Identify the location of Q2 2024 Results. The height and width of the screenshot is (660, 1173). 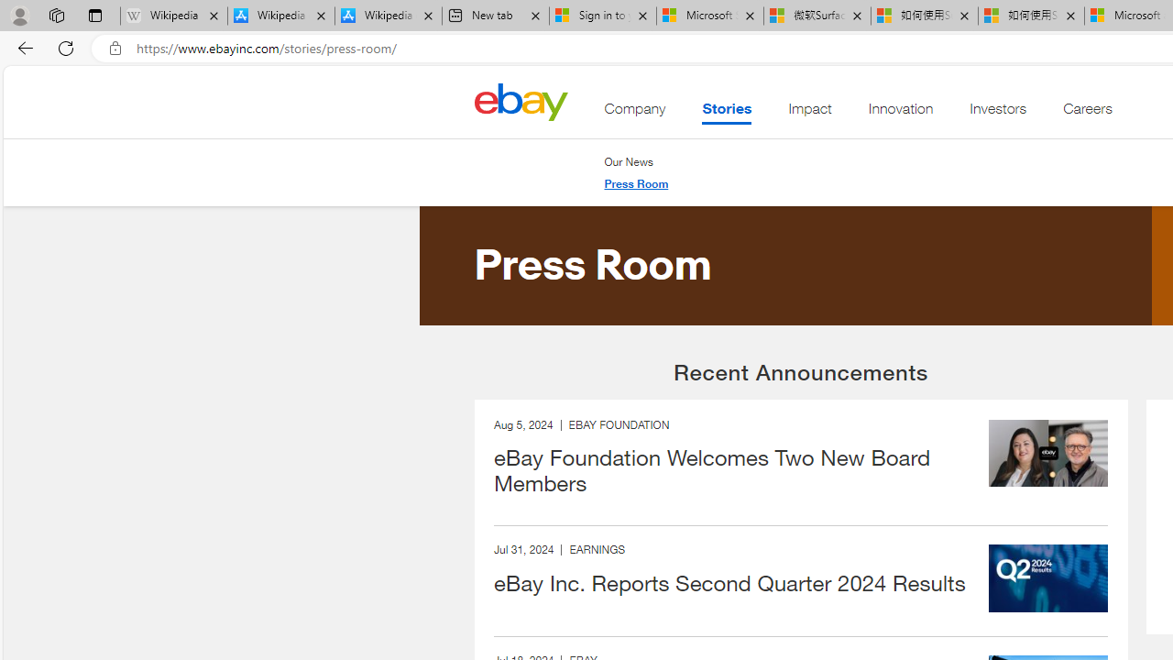
(1048, 578).